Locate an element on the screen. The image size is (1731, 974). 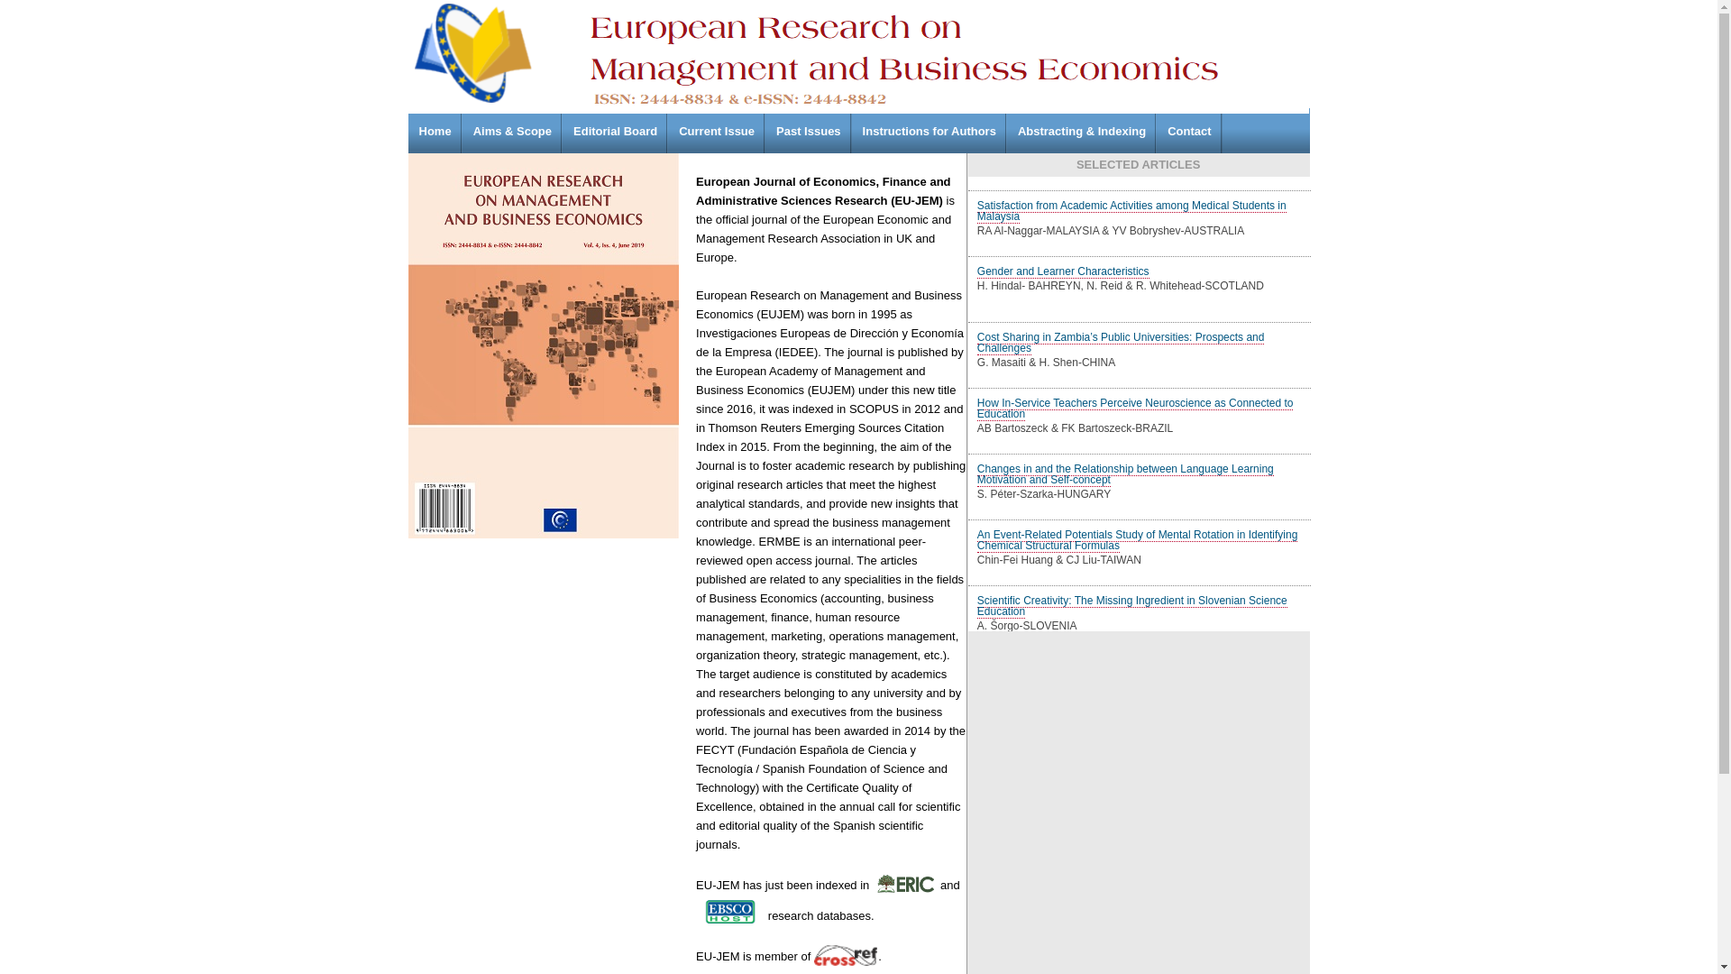
Abstracting & Indexing is located at coordinates (1082, 131).